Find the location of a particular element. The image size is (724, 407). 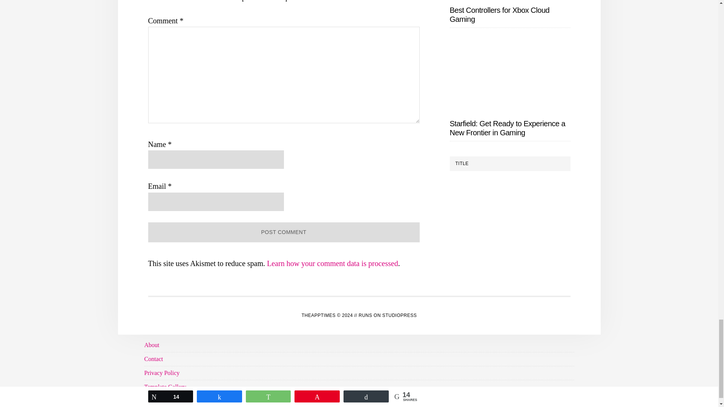

Learn how your comment data is processed is located at coordinates (333, 263).